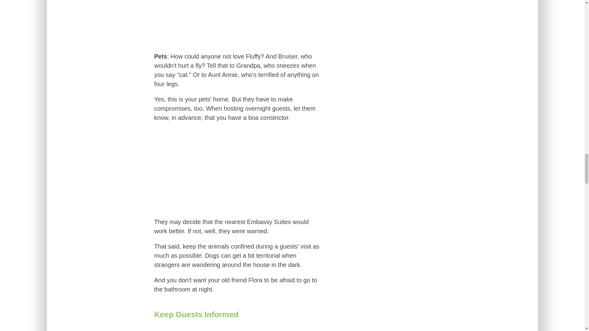  I want to click on Bulldog in small red sweater., so click(238, 22).